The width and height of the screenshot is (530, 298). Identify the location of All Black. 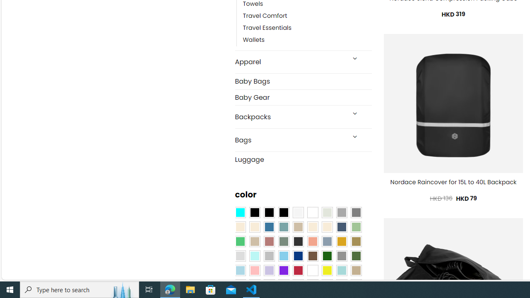
(254, 213).